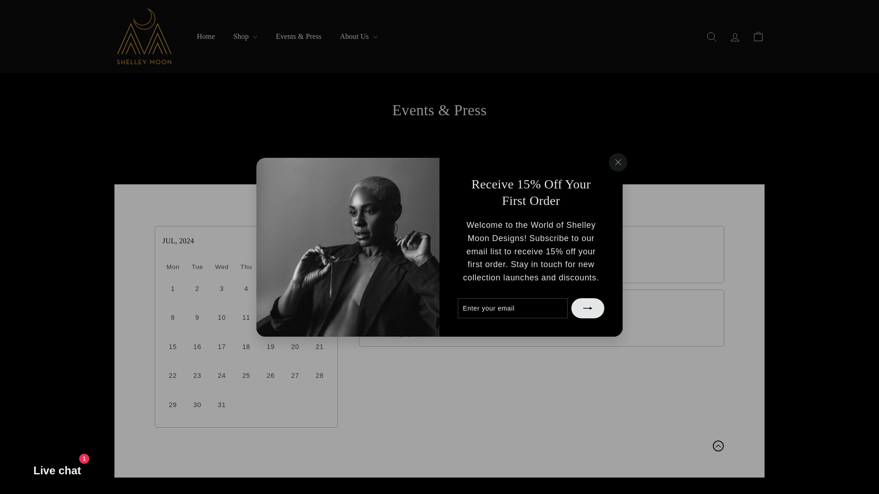 The width and height of the screenshot is (879, 494). Describe the element at coordinates (307, 241) in the screenshot. I see `Previous Month` at that location.